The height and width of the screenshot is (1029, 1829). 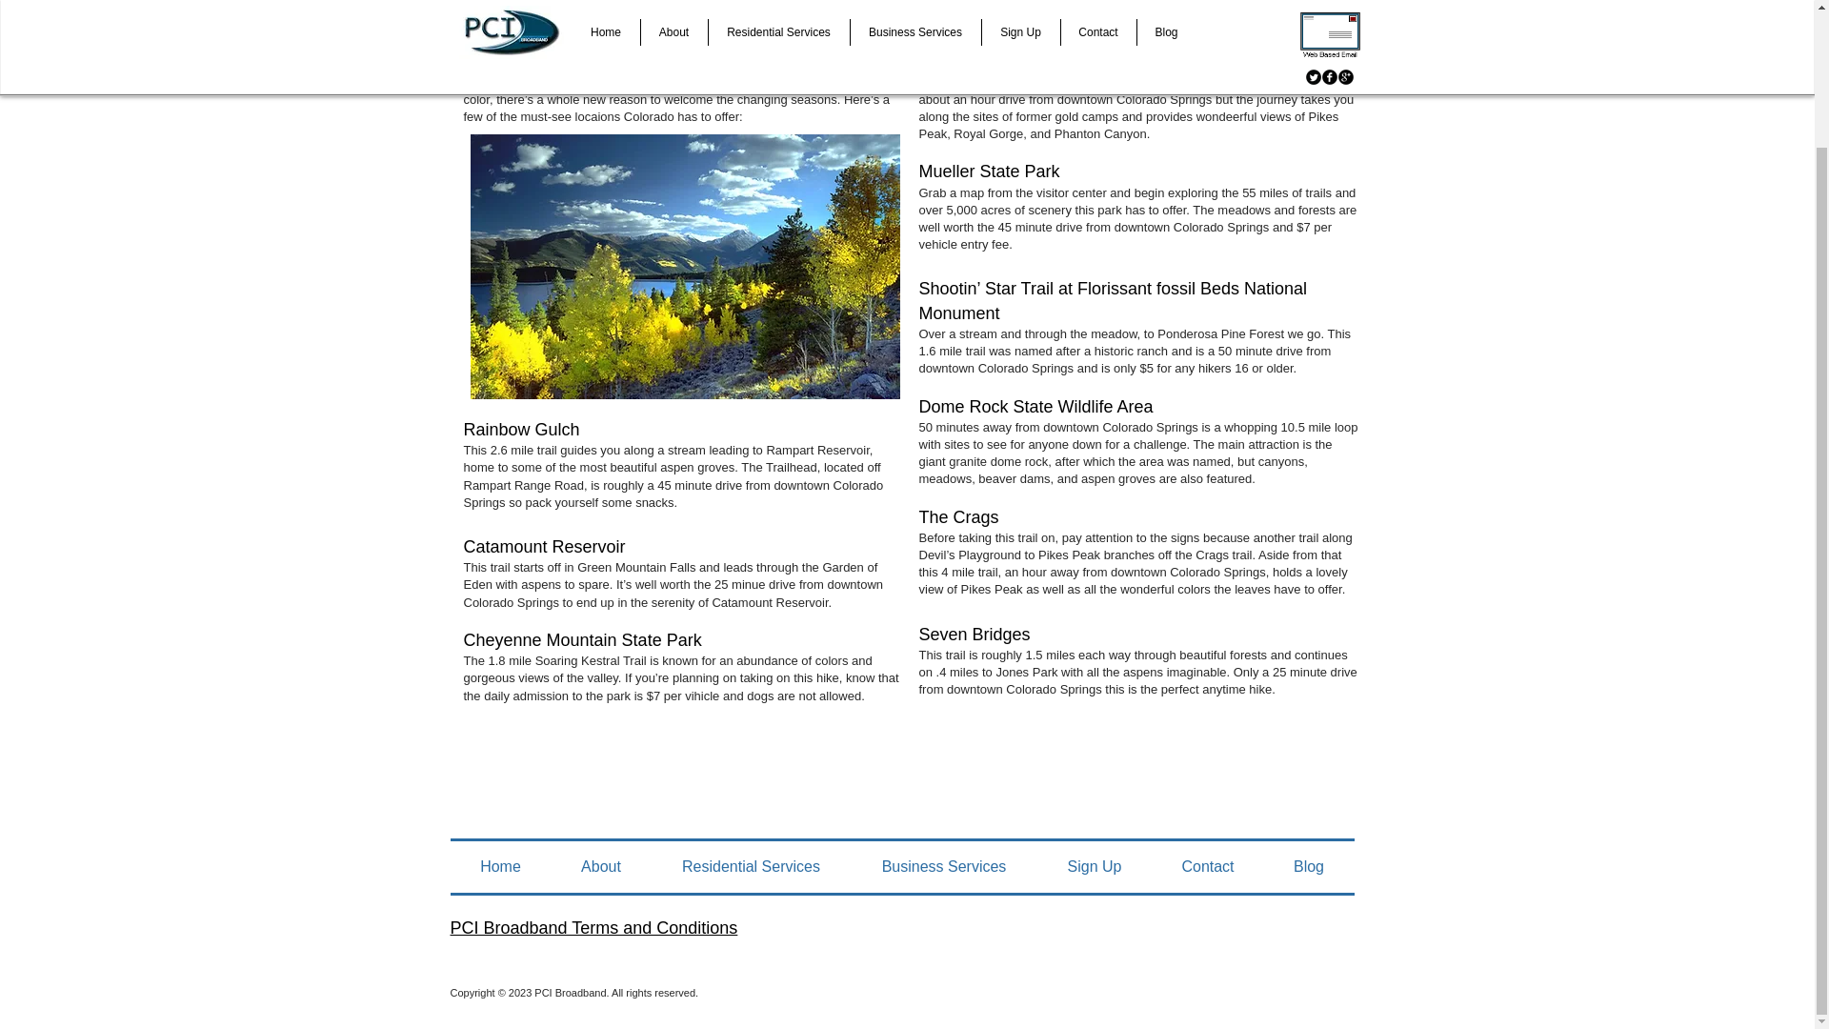 What do you see at coordinates (1308, 867) in the screenshot?
I see `Blog` at bounding box center [1308, 867].